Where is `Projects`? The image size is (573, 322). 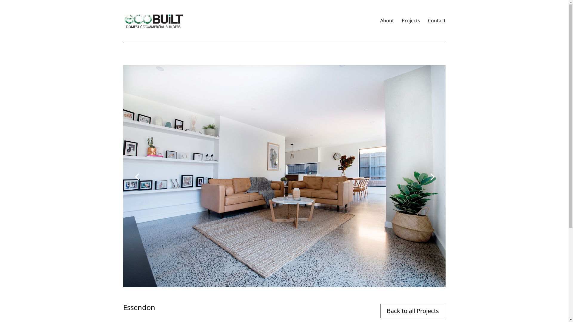 Projects is located at coordinates (411, 30).